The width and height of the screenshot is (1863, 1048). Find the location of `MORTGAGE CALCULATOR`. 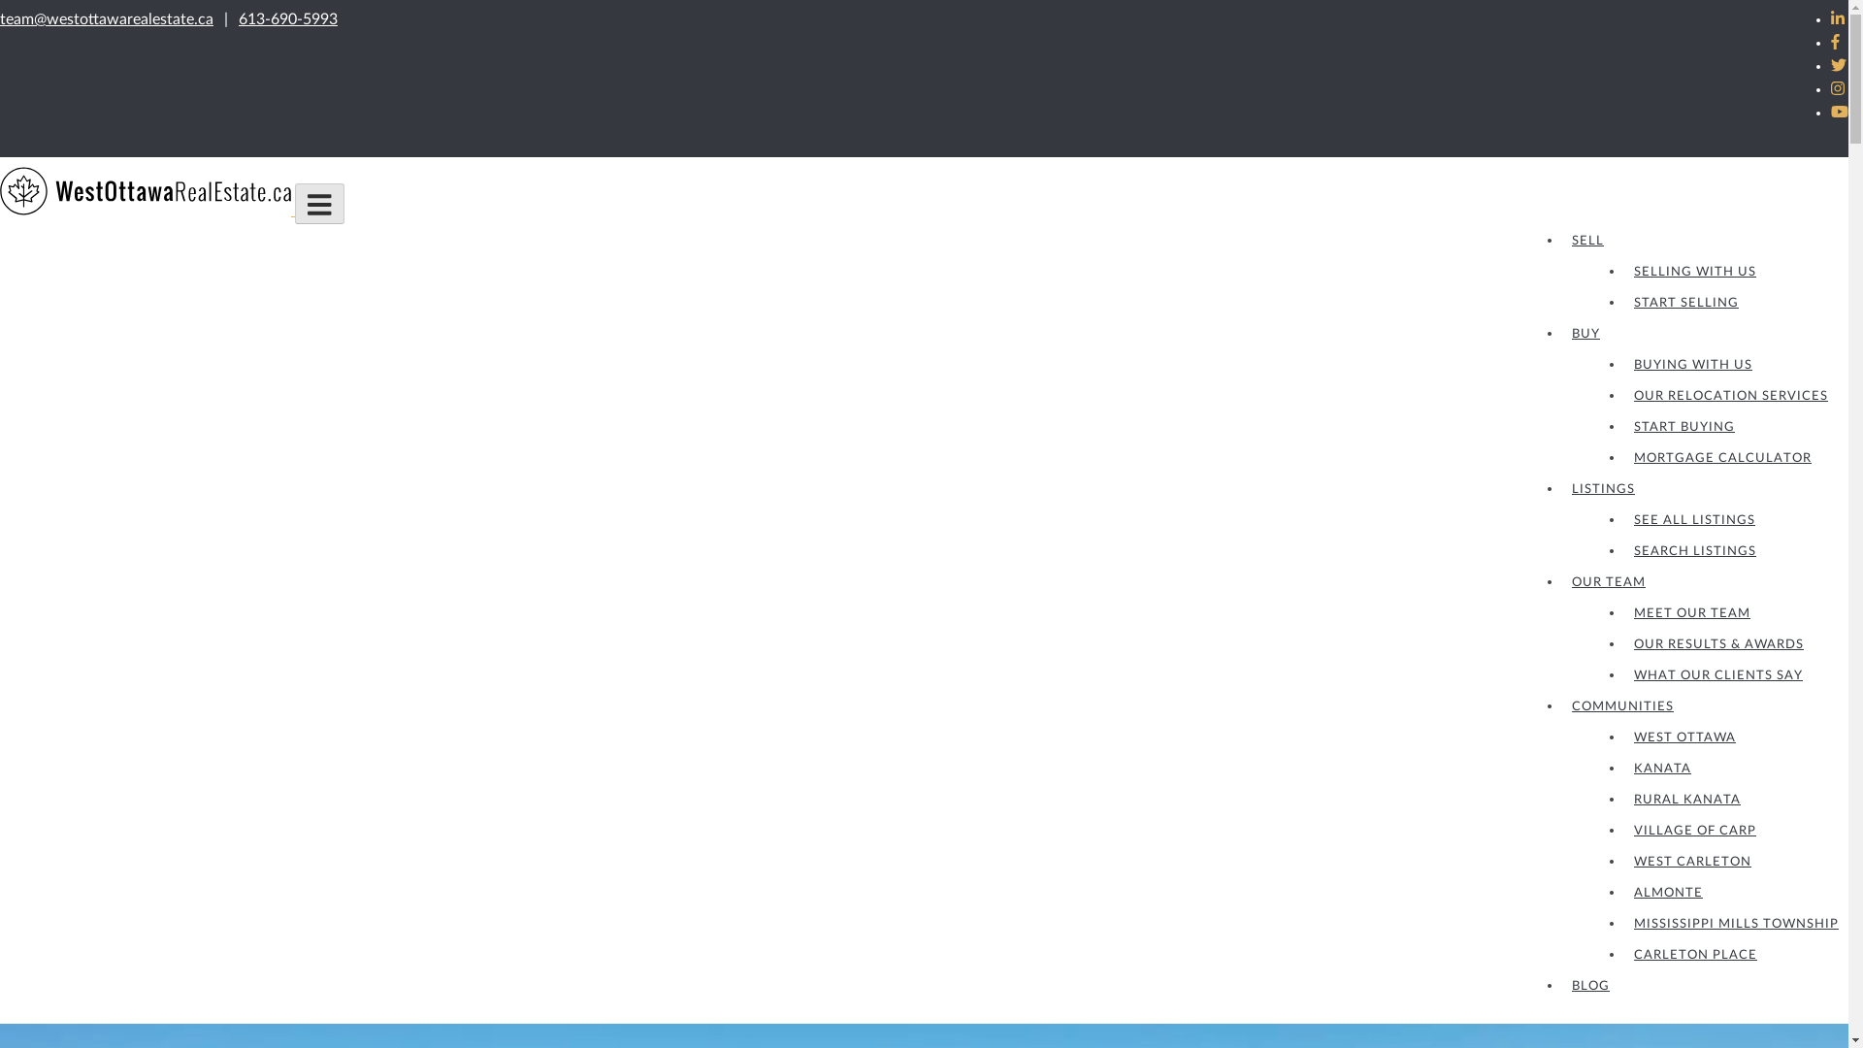

MORTGAGE CALCULATOR is located at coordinates (1723, 458).